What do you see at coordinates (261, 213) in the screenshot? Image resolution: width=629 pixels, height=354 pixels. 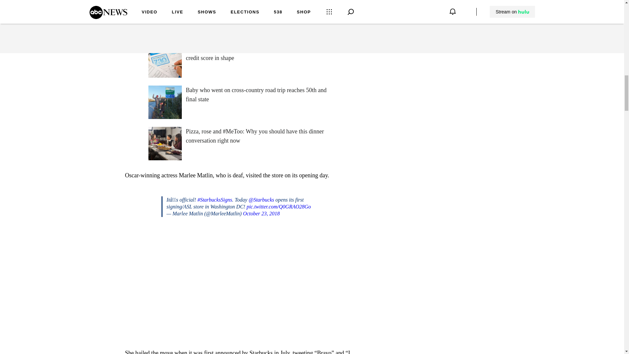 I see `October 23, 2018` at bounding box center [261, 213].